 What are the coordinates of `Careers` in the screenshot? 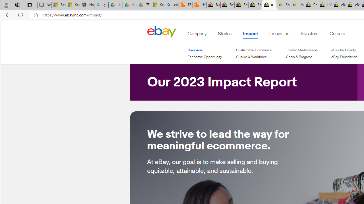 It's located at (337, 35).